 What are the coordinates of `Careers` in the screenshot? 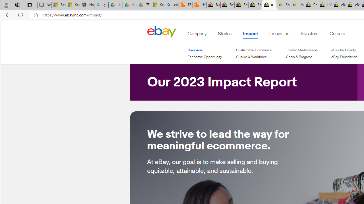 It's located at (337, 35).